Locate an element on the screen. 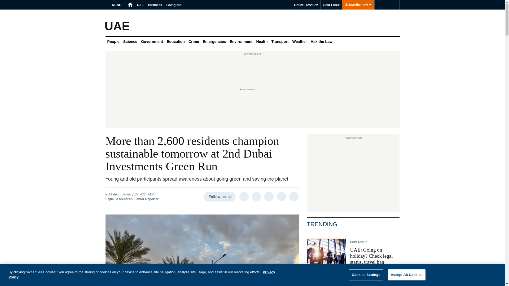 The height and width of the screenshot is (286, 509). Subscribe now is located at coordinates (358, 5).